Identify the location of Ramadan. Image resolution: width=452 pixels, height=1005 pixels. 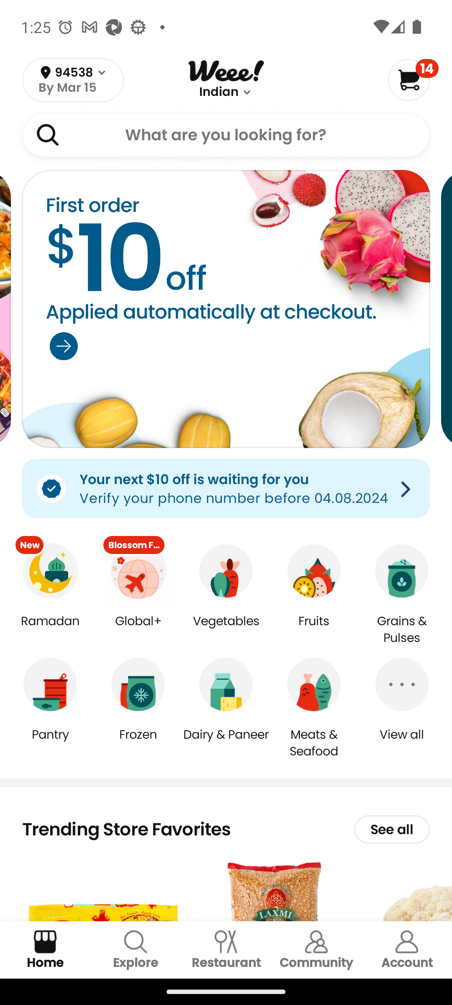
(50, 630).